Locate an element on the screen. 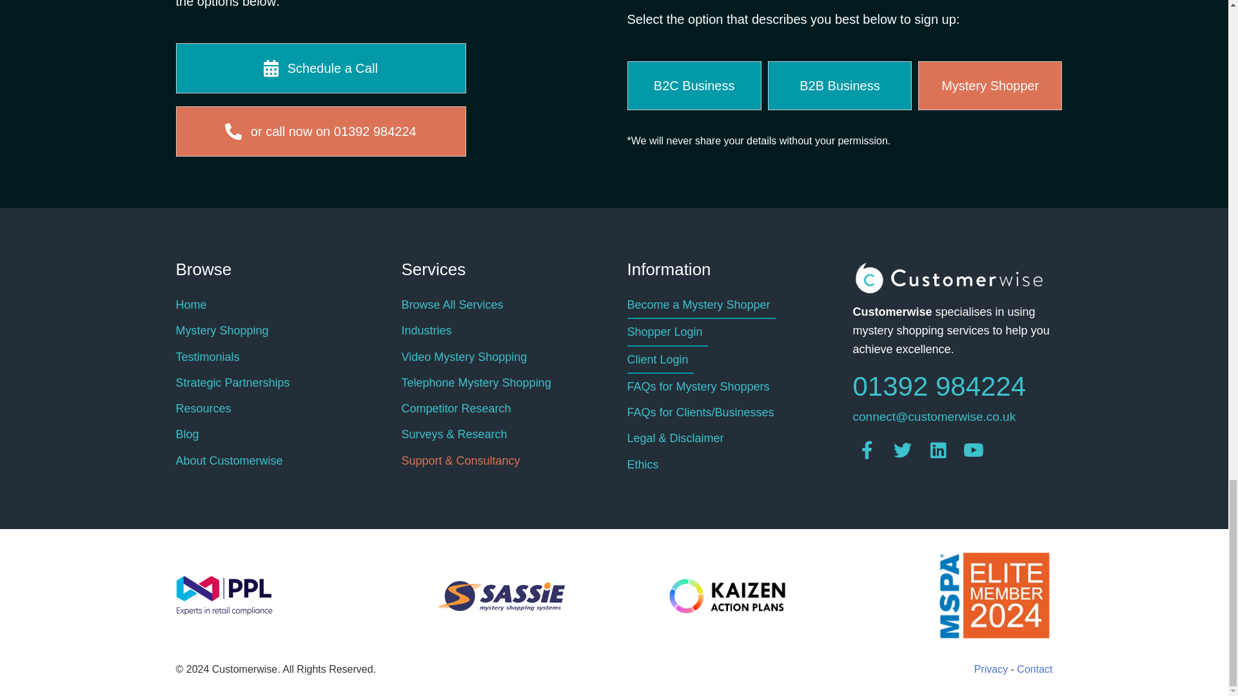 The image size is (1238, 696). PPL is located at coordinates (224, 595).